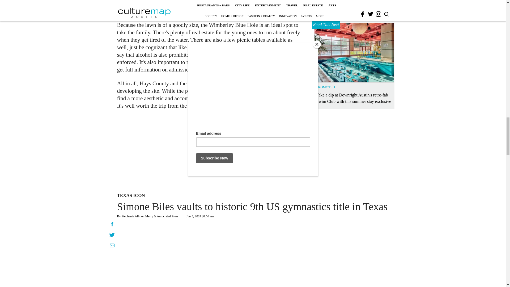  Describe the element at coordinates (210, 7) in the screenshot. I see `3rd party ad content` at that location.